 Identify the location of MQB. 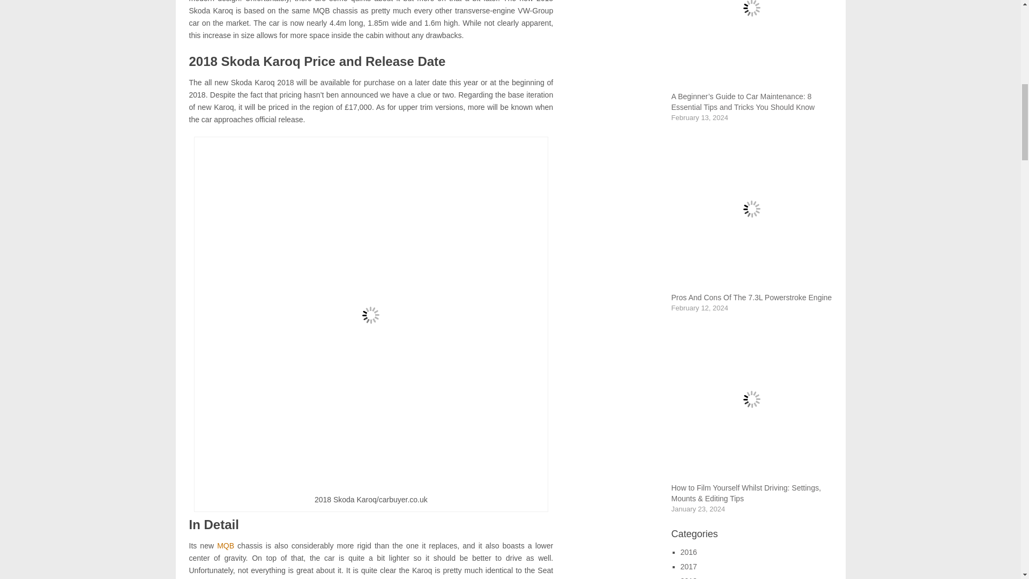
(226, 546).